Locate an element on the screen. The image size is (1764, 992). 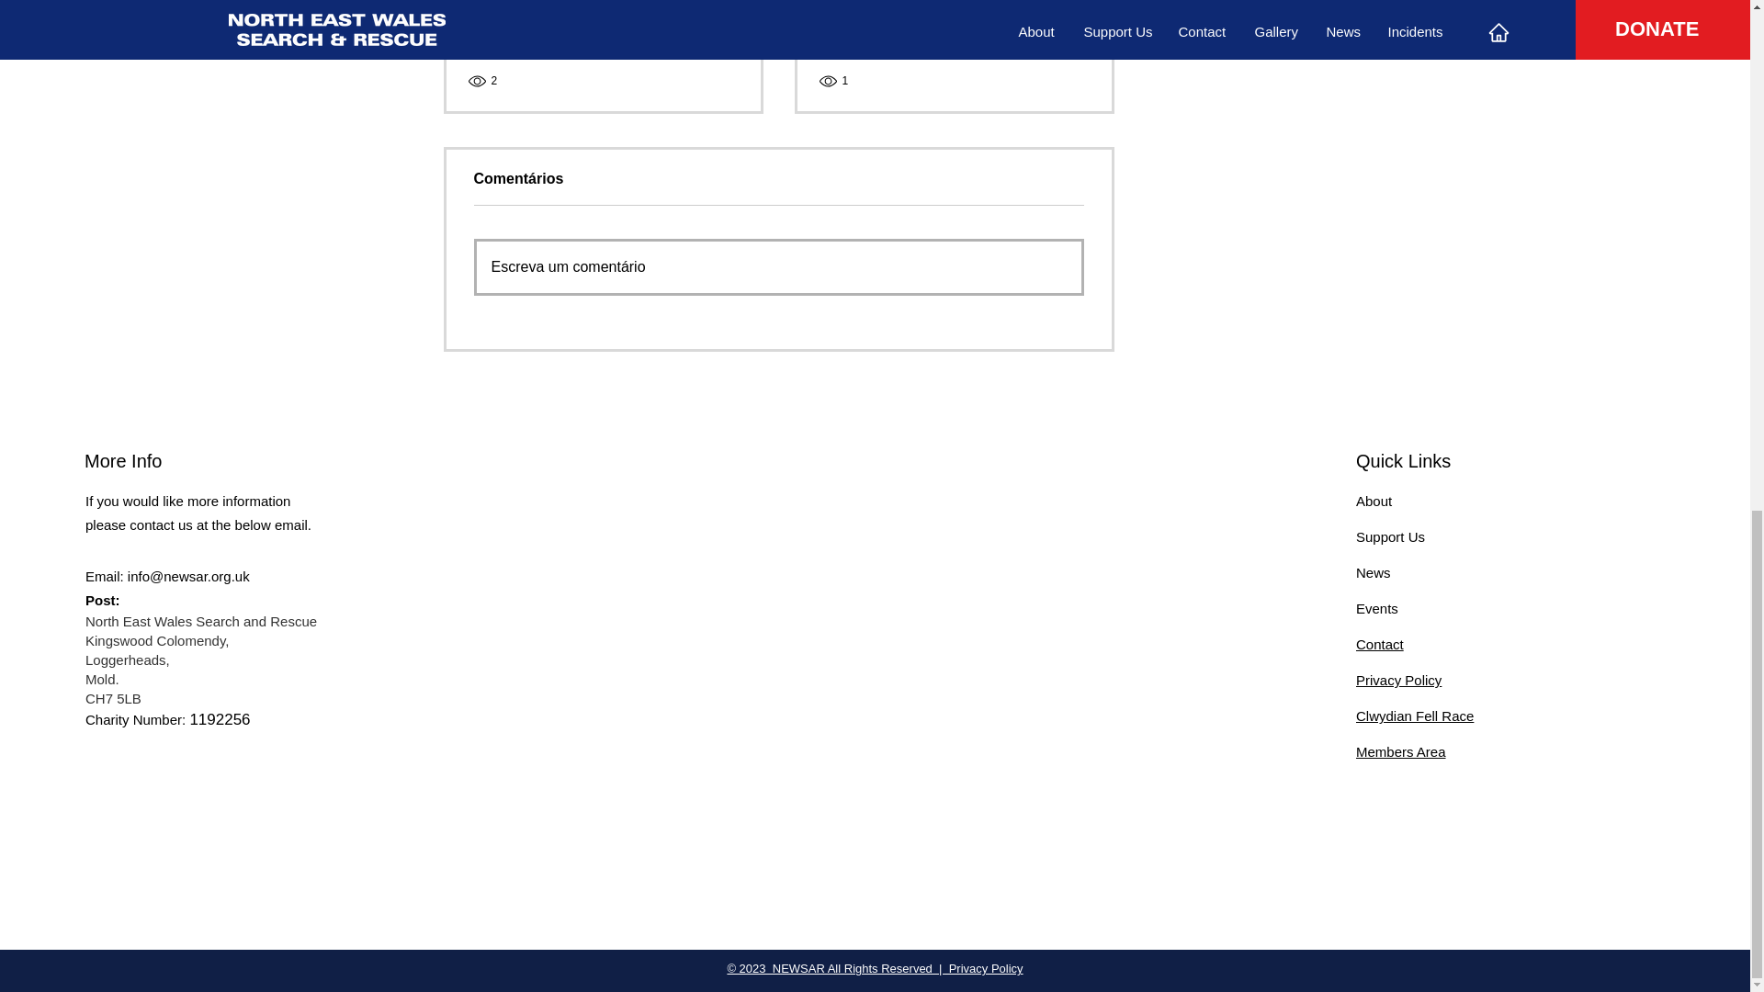
Clwydian Fell Race is located at coordinates (1415, 716).